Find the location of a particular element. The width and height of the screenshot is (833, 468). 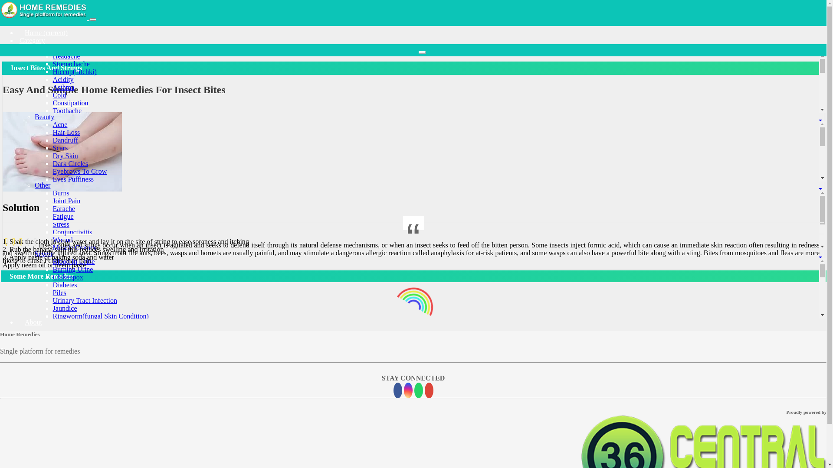

Bronchitis is located at coordinates (68, 418).